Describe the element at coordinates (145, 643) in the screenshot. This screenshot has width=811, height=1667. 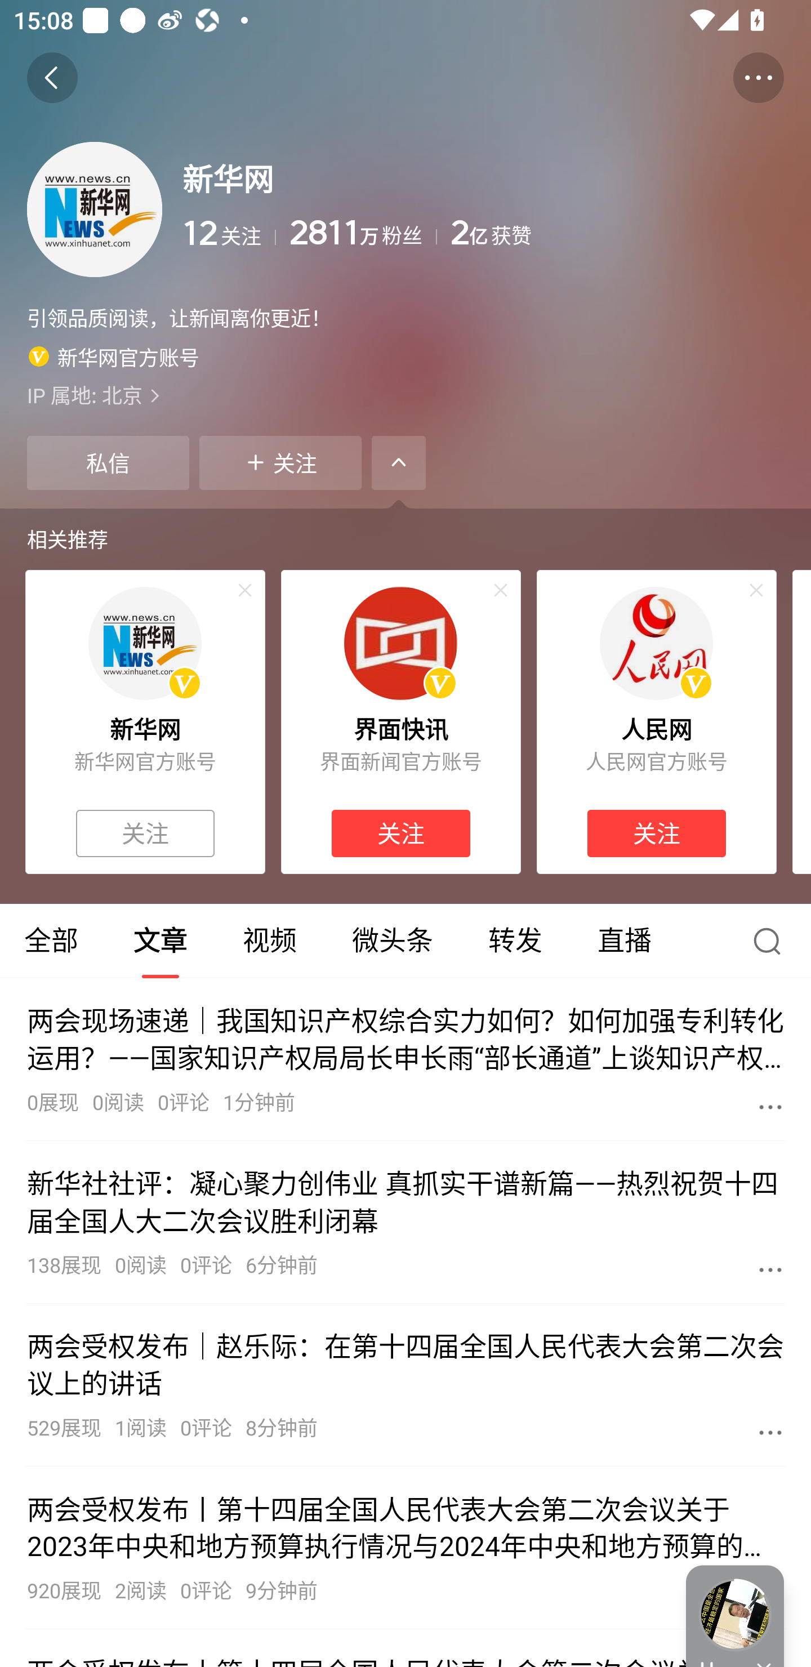
I see `新华网头像` at that location.